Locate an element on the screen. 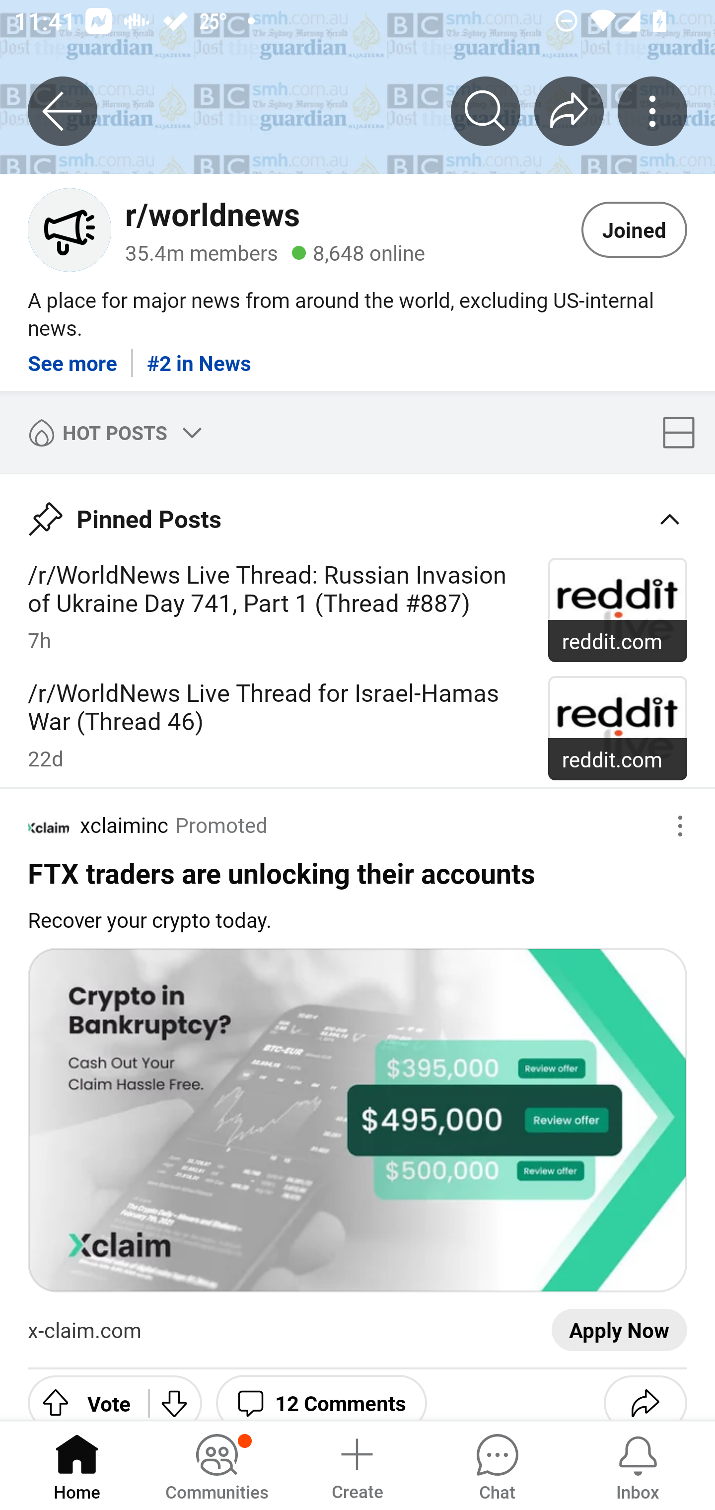 This screenshot has width=715, height=1510. Pin Pinned Posts Caret is located at coordinates (357, 513).